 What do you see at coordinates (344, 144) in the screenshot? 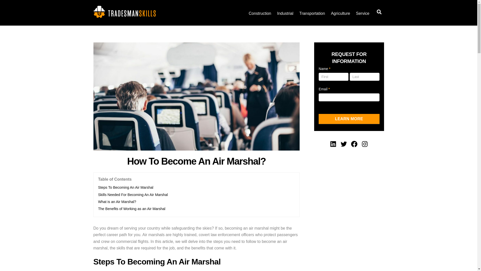
I see `Twitter` at bounding box center [344, 144].